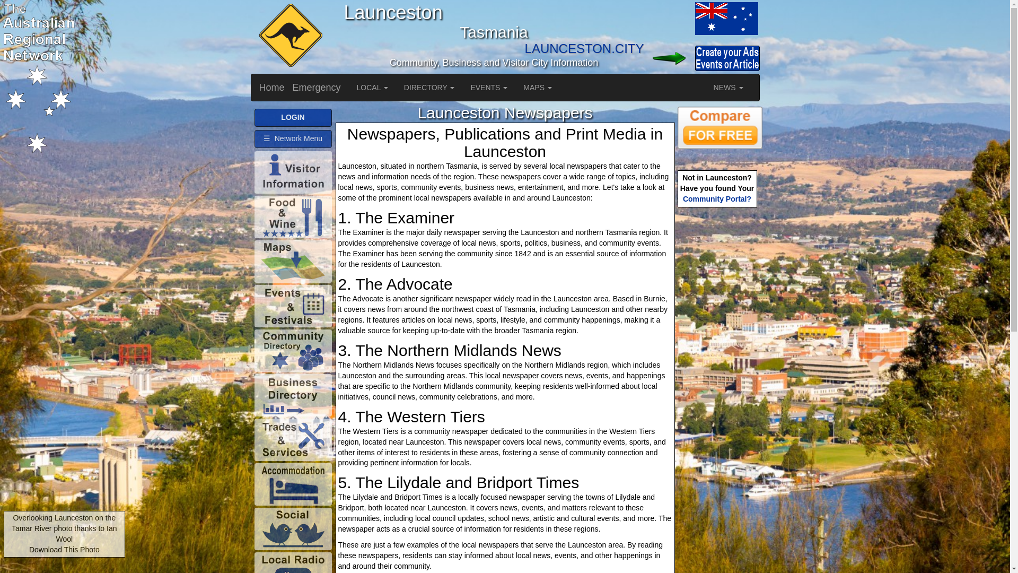 The height and width of the screenshot is (573, 1018). What do you see at coordinates (669, 58) in the screenshot?
I see `Login to launceston.city` at bounding box center [669, 58].